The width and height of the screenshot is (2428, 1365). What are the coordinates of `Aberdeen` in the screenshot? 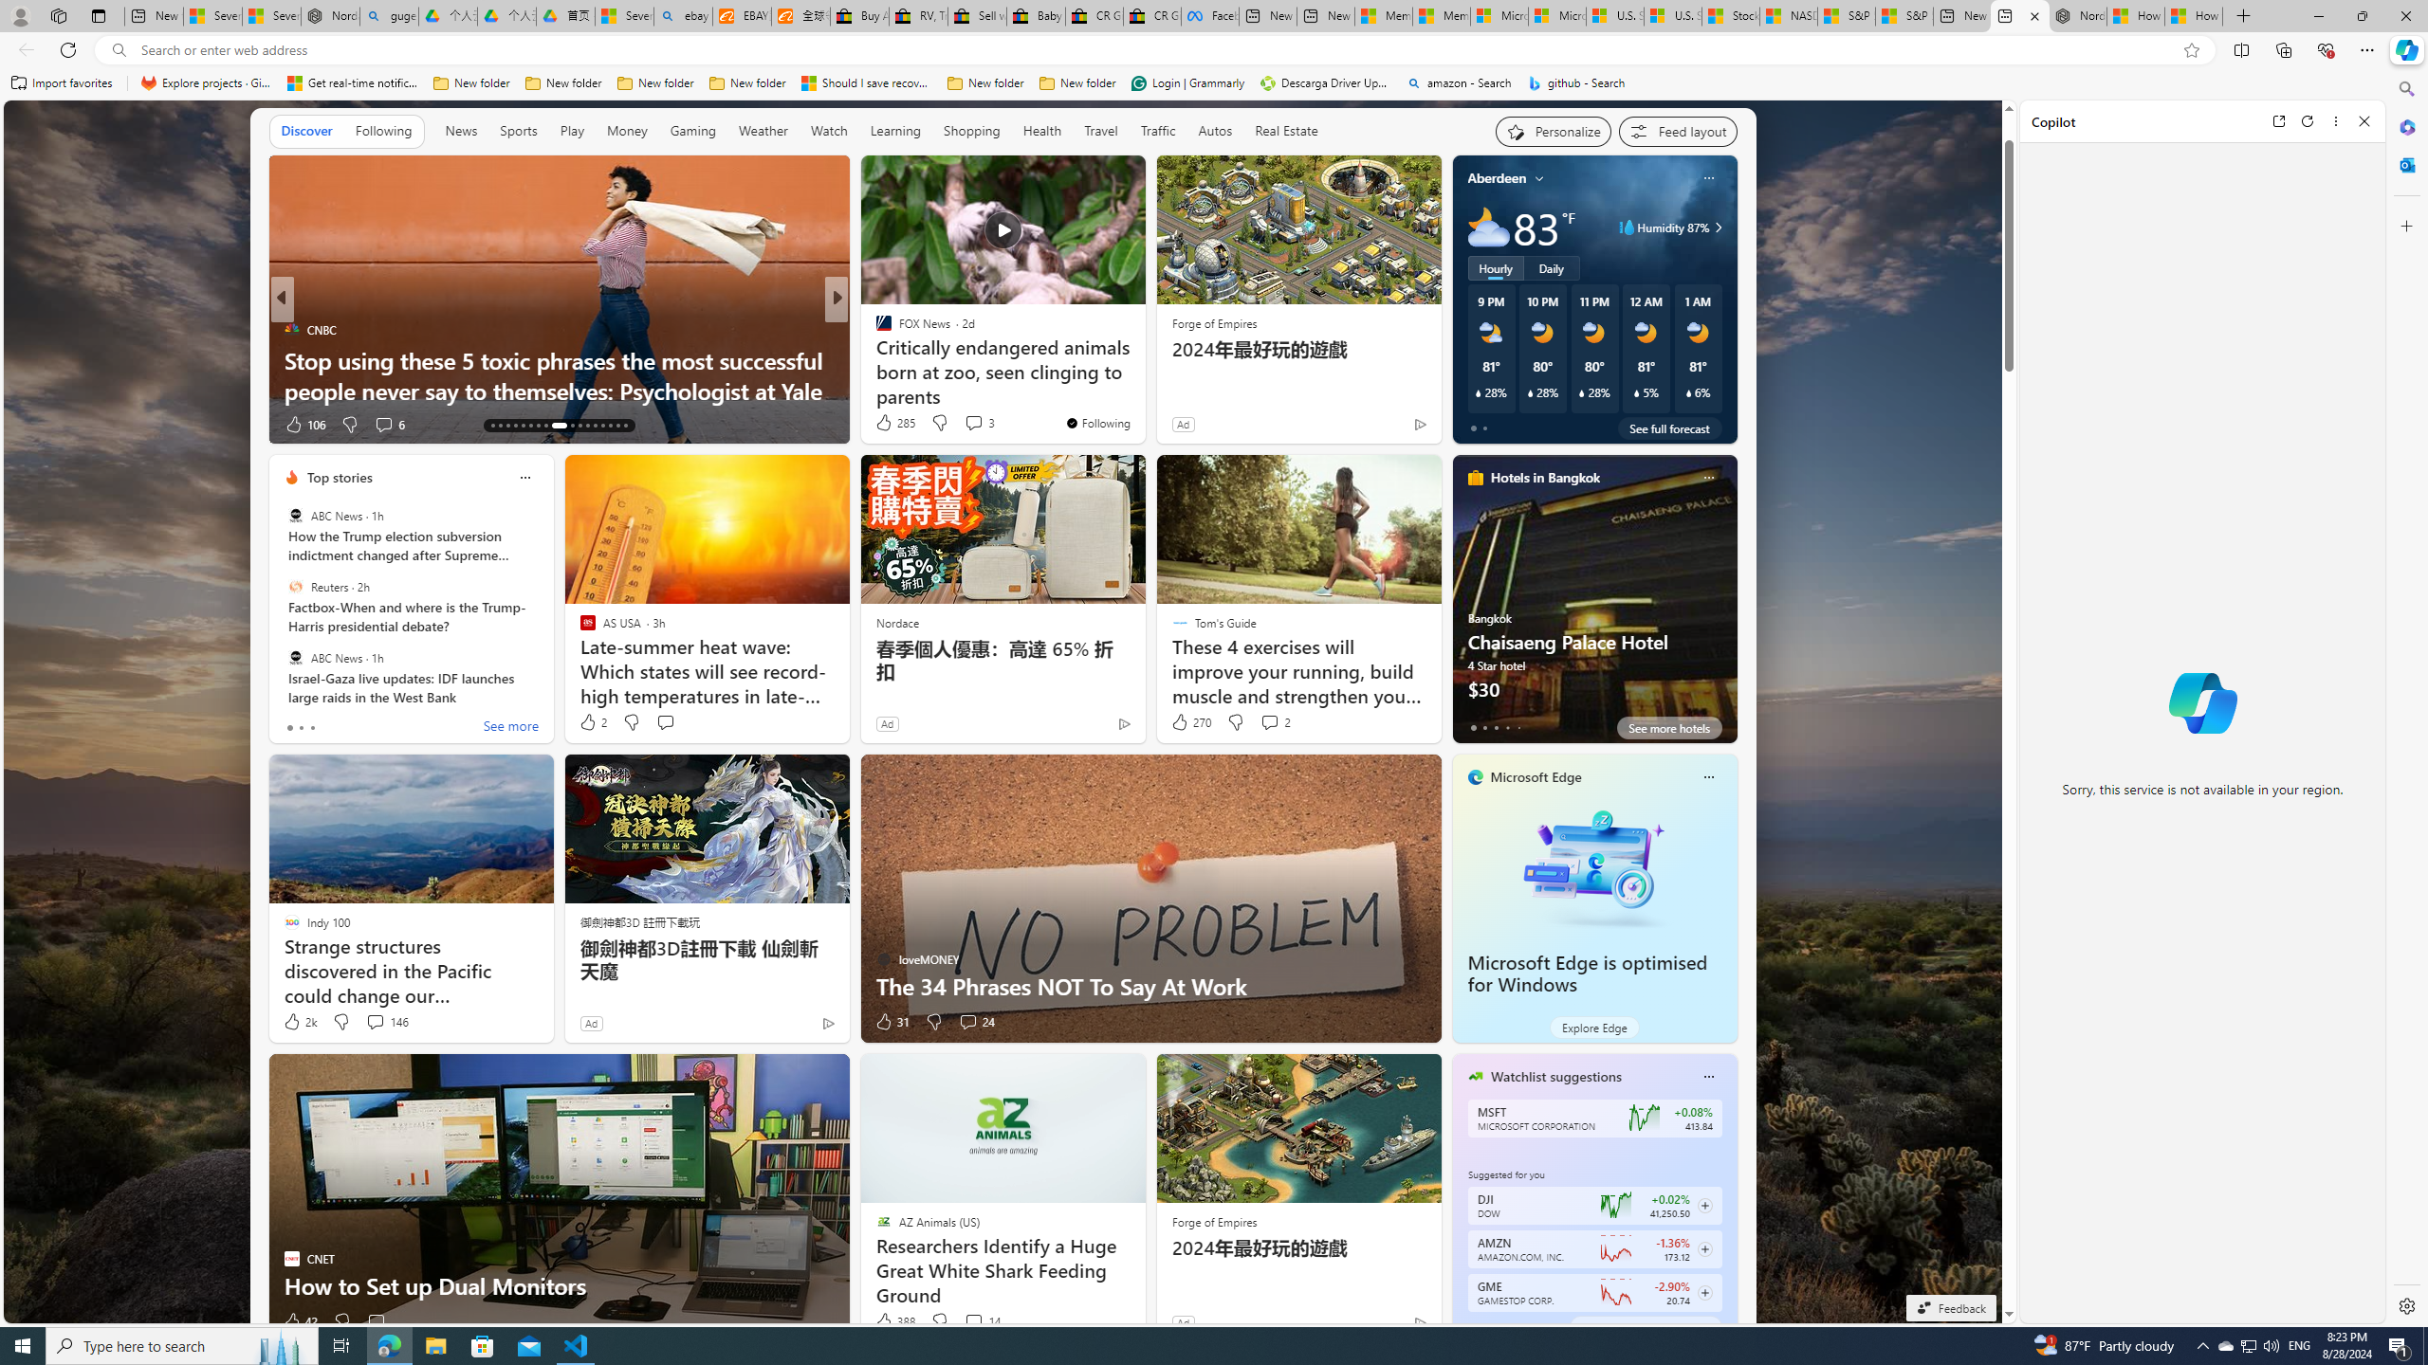 It's located at (1497, 178).